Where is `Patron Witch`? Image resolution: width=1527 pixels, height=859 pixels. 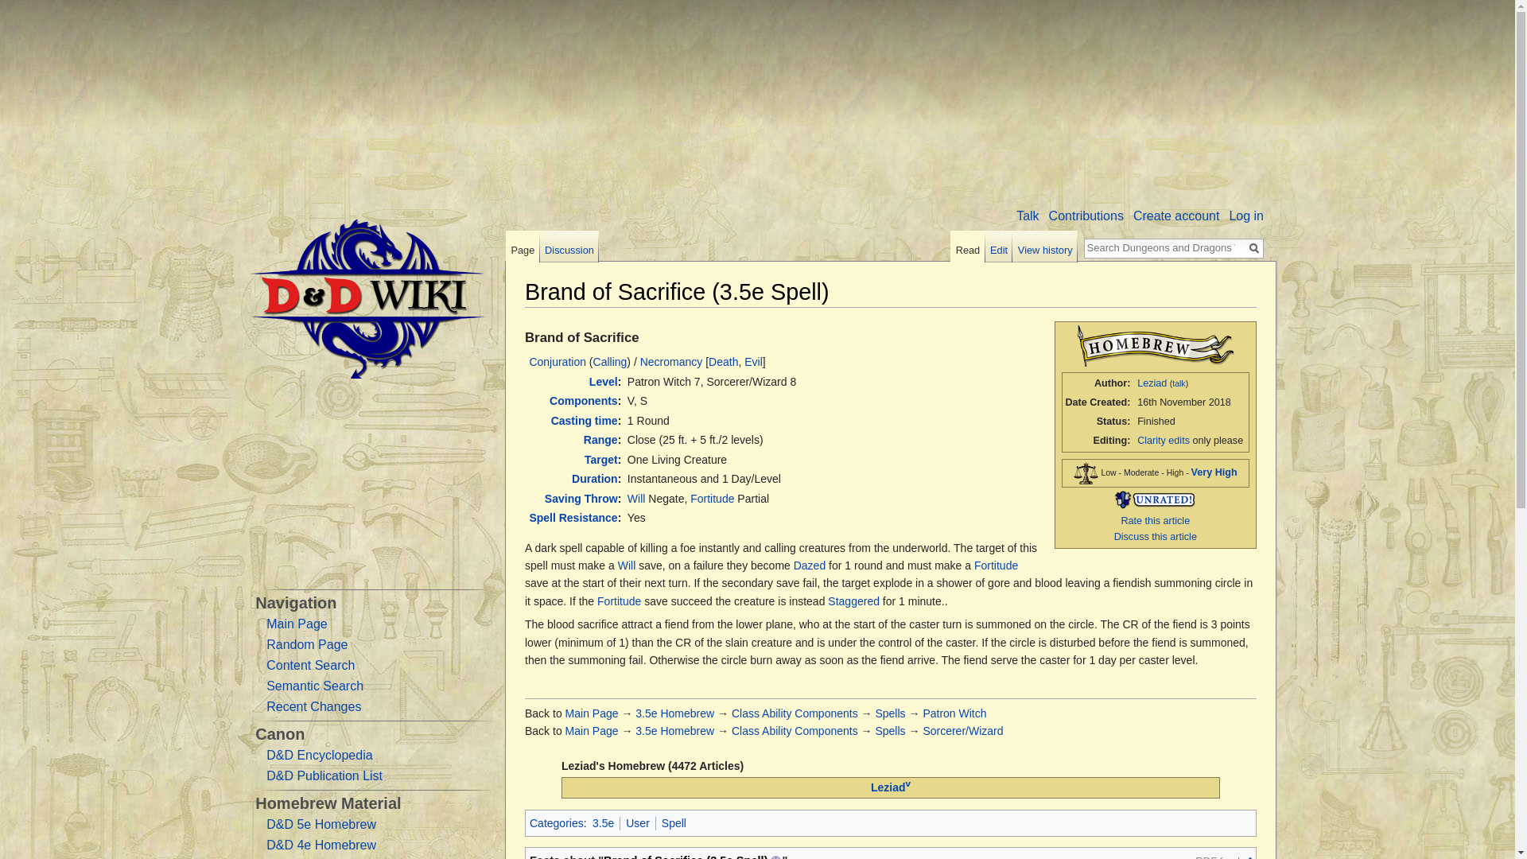 Patron Witch is located at coordinates (954, 713).